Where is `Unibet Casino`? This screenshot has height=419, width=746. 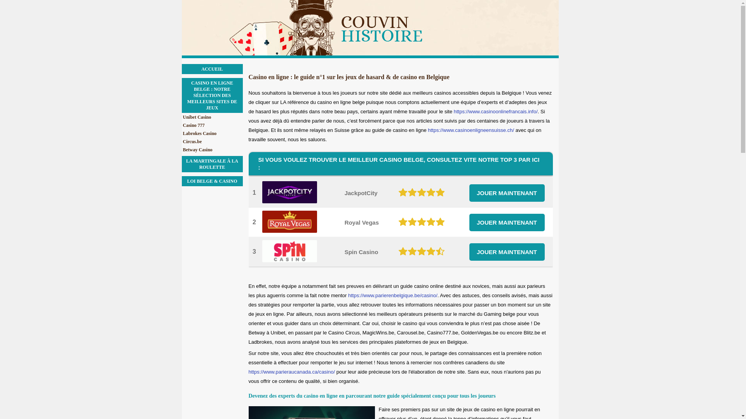
Unibet Casino is located at coordinates (213, 117).